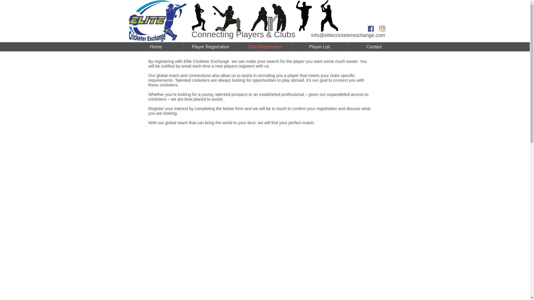  What do you see at coordinates (265, 47) in the screenshot?
I see `Club Registration` at bounding box center [265, 47].